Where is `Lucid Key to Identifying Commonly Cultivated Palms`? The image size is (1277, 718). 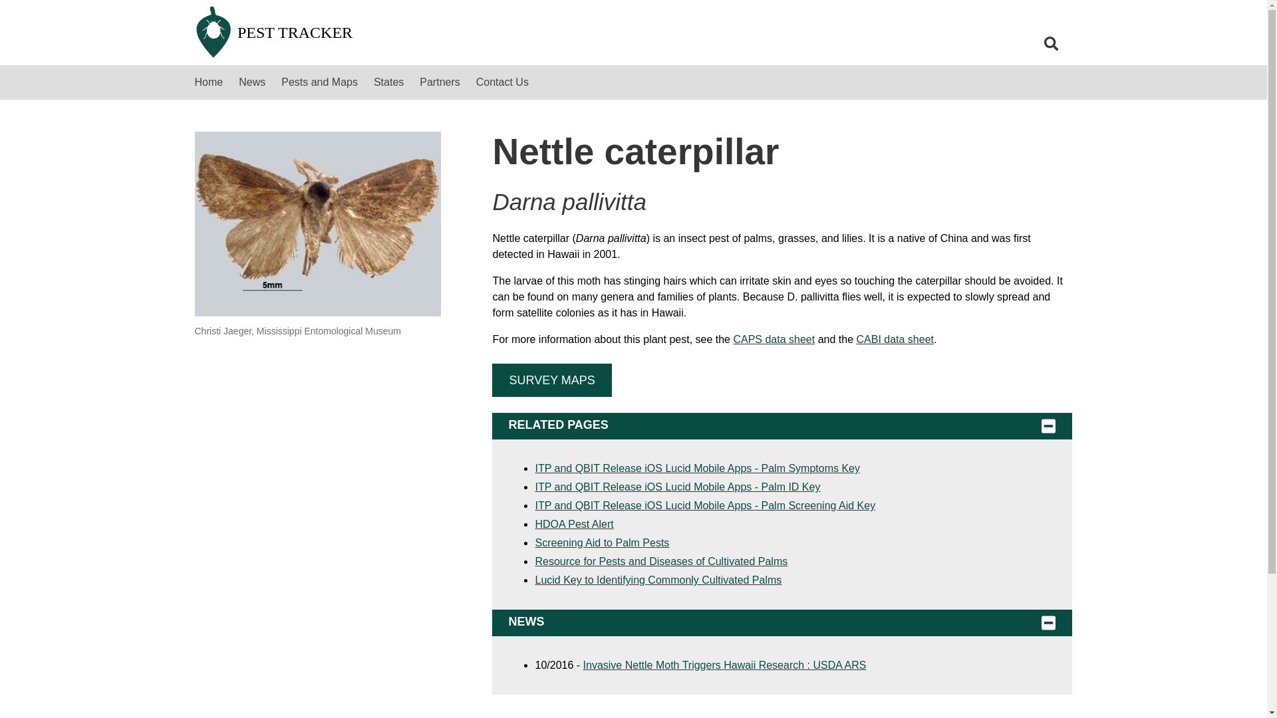 Lucid Key to Identifying Commonly Cultivated Palms is located at coordinates (658, 580).